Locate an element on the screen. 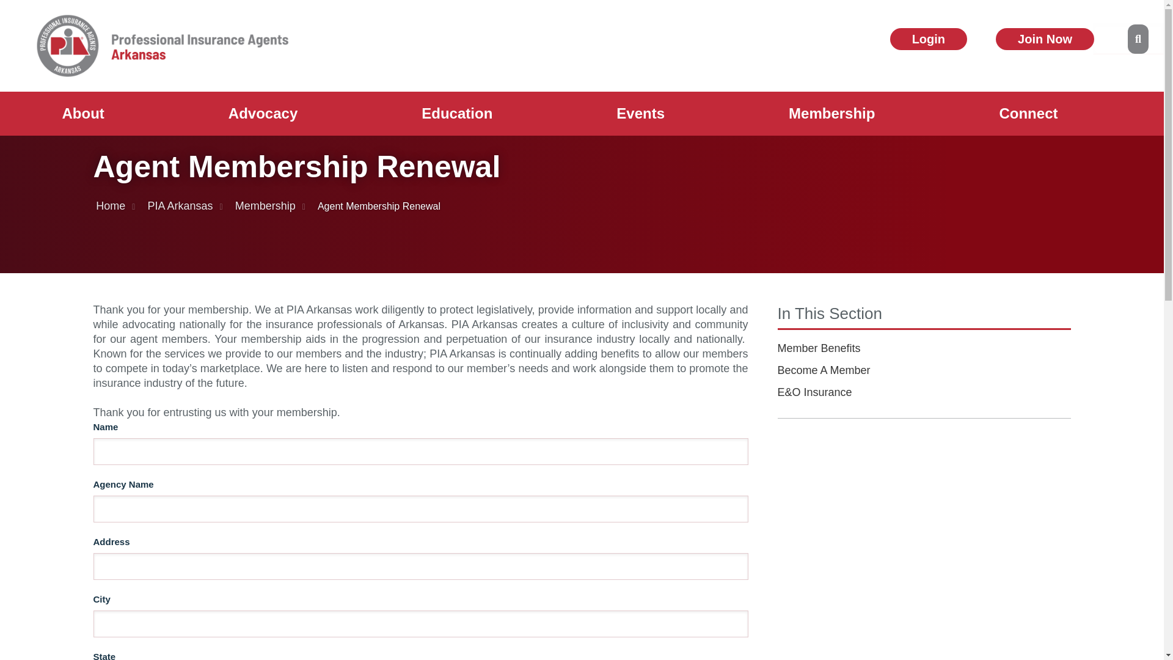 The height and width of the screenshot is (660, 1173). Connect is located at coordinates (1029, 114).